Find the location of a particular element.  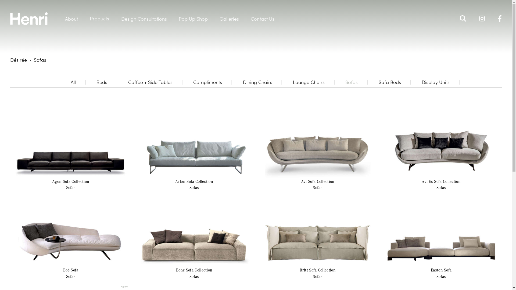

All is located at coordinates (73, 82).